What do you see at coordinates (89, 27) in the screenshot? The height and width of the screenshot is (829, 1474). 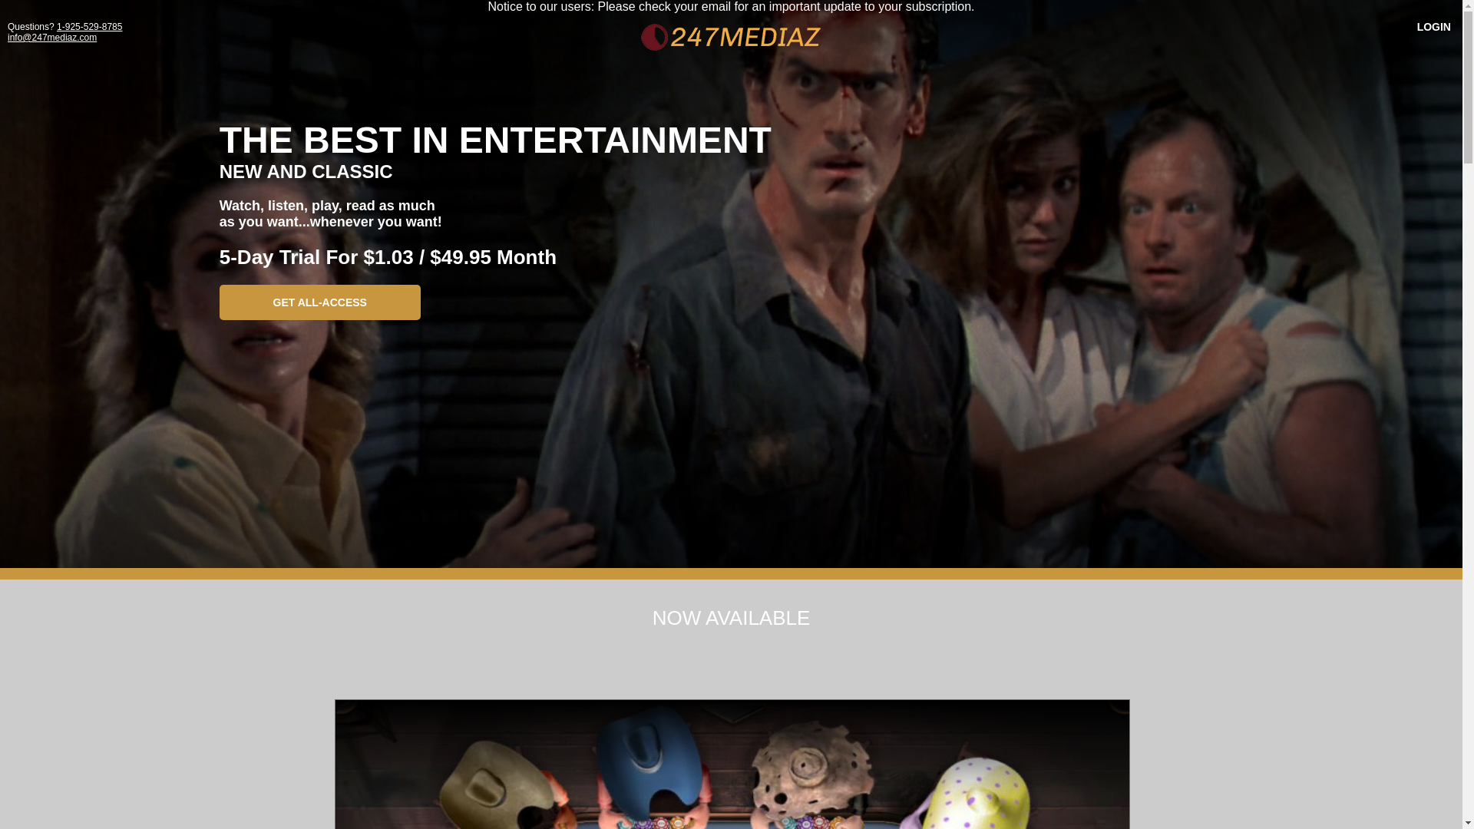 I see `1-925-529-8785` at bounding box center [89, 27].